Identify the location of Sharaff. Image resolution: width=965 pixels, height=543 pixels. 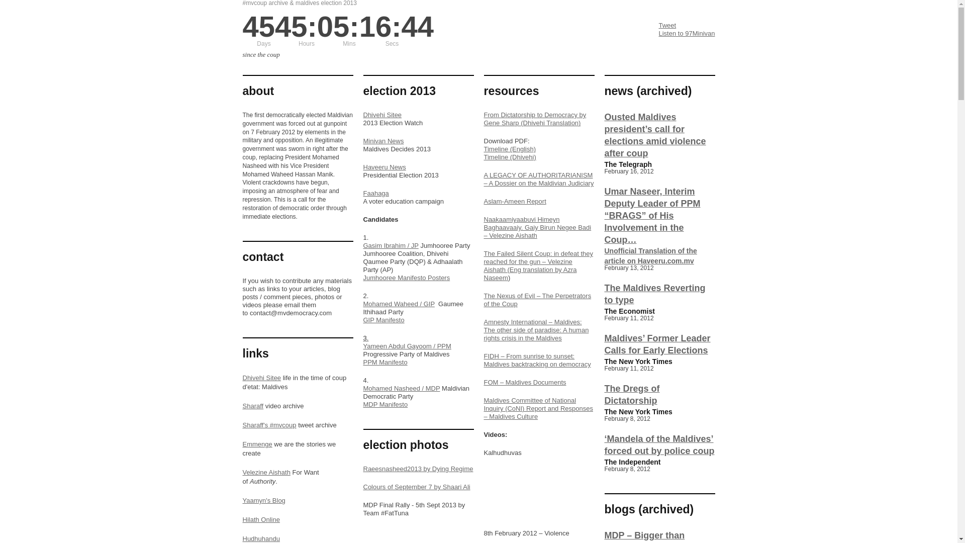
(252, 406).